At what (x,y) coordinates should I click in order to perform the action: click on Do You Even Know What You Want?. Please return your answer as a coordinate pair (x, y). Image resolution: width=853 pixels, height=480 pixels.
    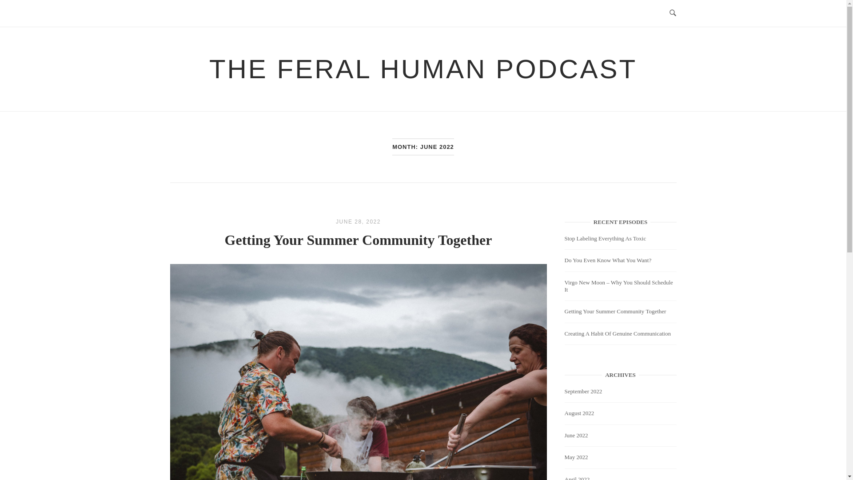
    Looking at the image, I should click on (608, 261).